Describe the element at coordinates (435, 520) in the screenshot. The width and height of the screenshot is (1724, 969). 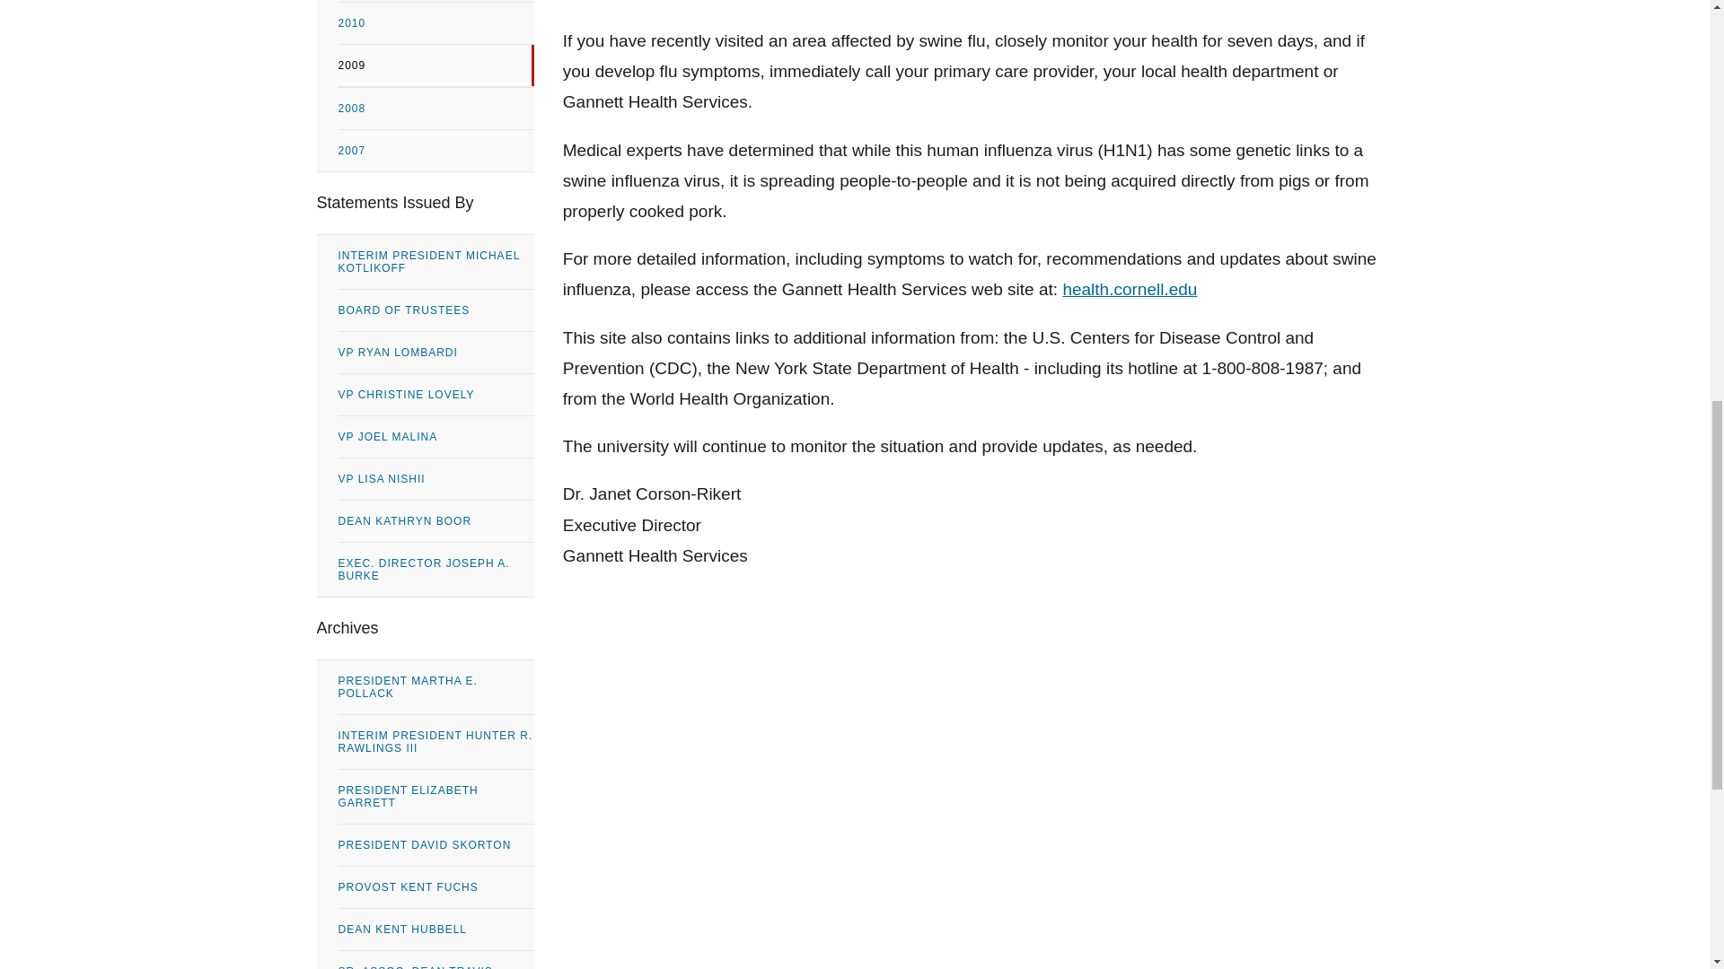
I see `DEAN KATHRYN BOOR` at that location.